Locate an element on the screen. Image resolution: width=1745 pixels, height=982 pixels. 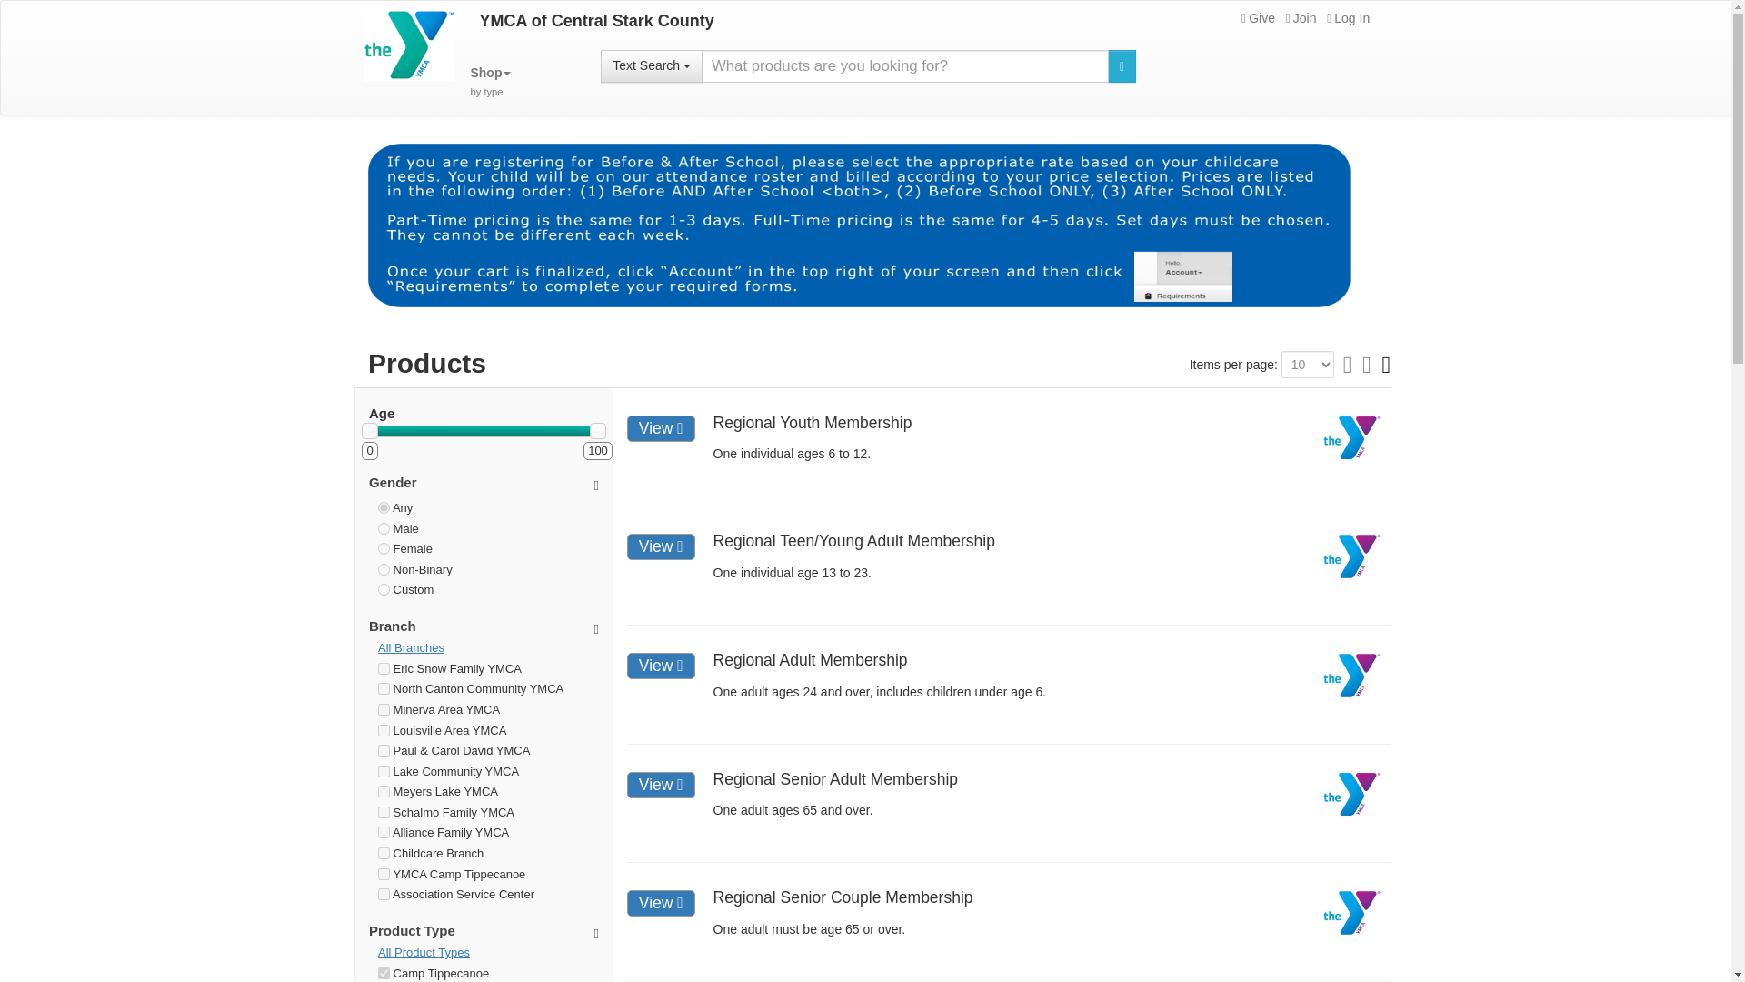
View is located at coordinates (660, 428).